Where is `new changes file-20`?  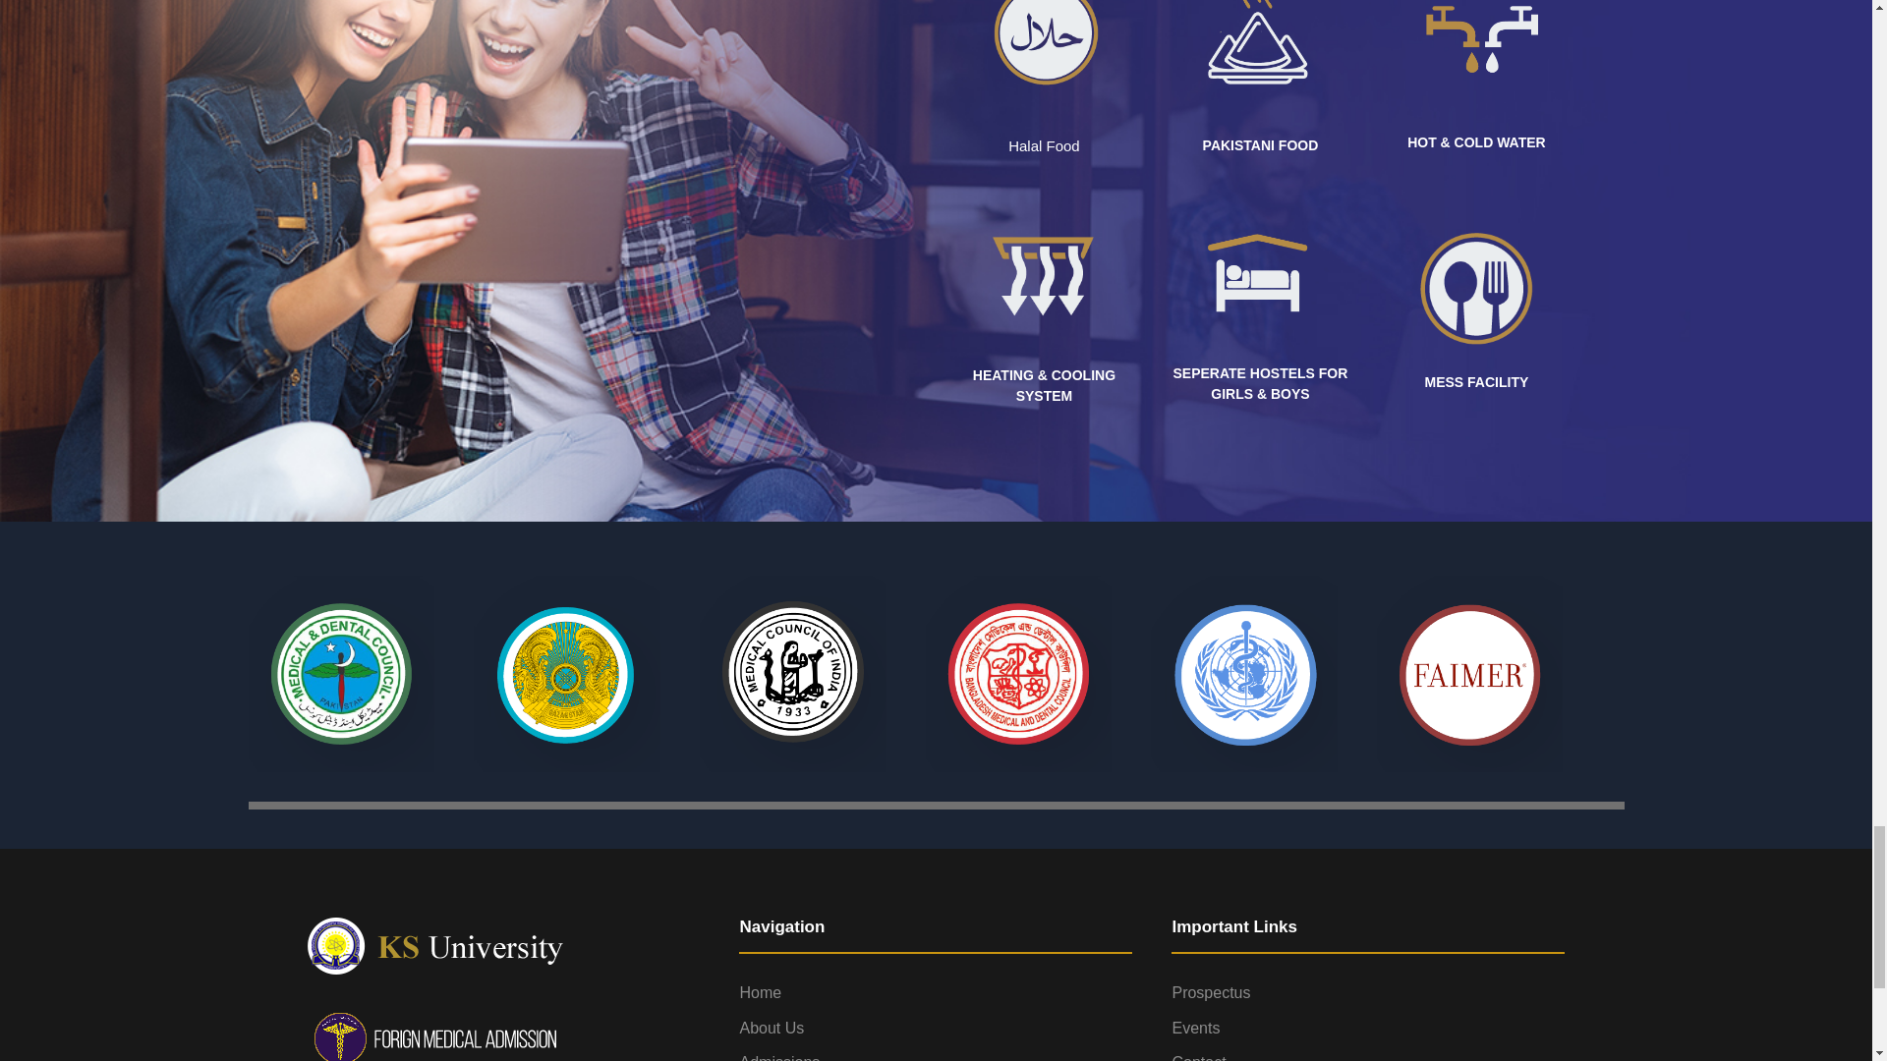 new changes file-20 is located at coordinates (1044, 273).